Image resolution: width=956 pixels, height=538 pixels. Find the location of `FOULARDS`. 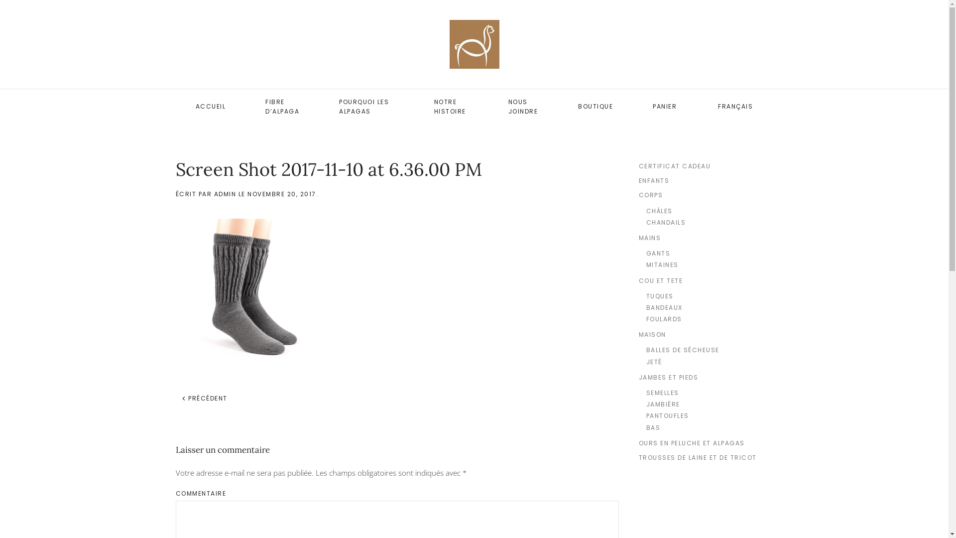

FOULARDS is located at coordinates (710, 319).